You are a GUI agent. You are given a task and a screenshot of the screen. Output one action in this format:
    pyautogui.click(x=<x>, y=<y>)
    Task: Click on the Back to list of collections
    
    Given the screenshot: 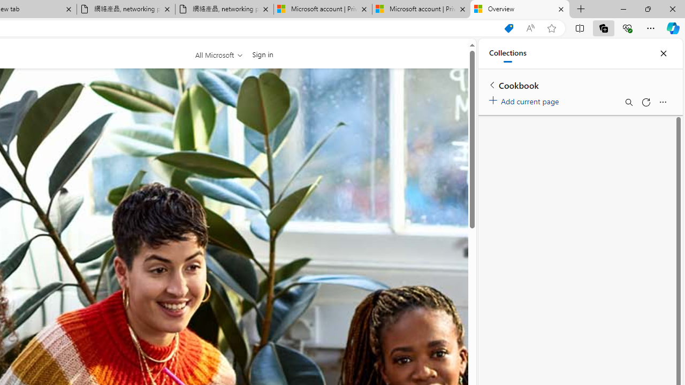 What is the action you would take?
    pyautogui.click(x=492, y=84)
    